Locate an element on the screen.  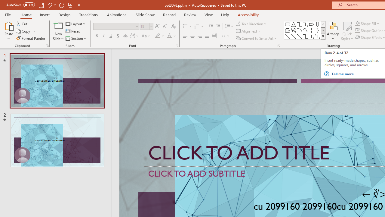
Freeform: Scribble is located at coordinates (294, 30).